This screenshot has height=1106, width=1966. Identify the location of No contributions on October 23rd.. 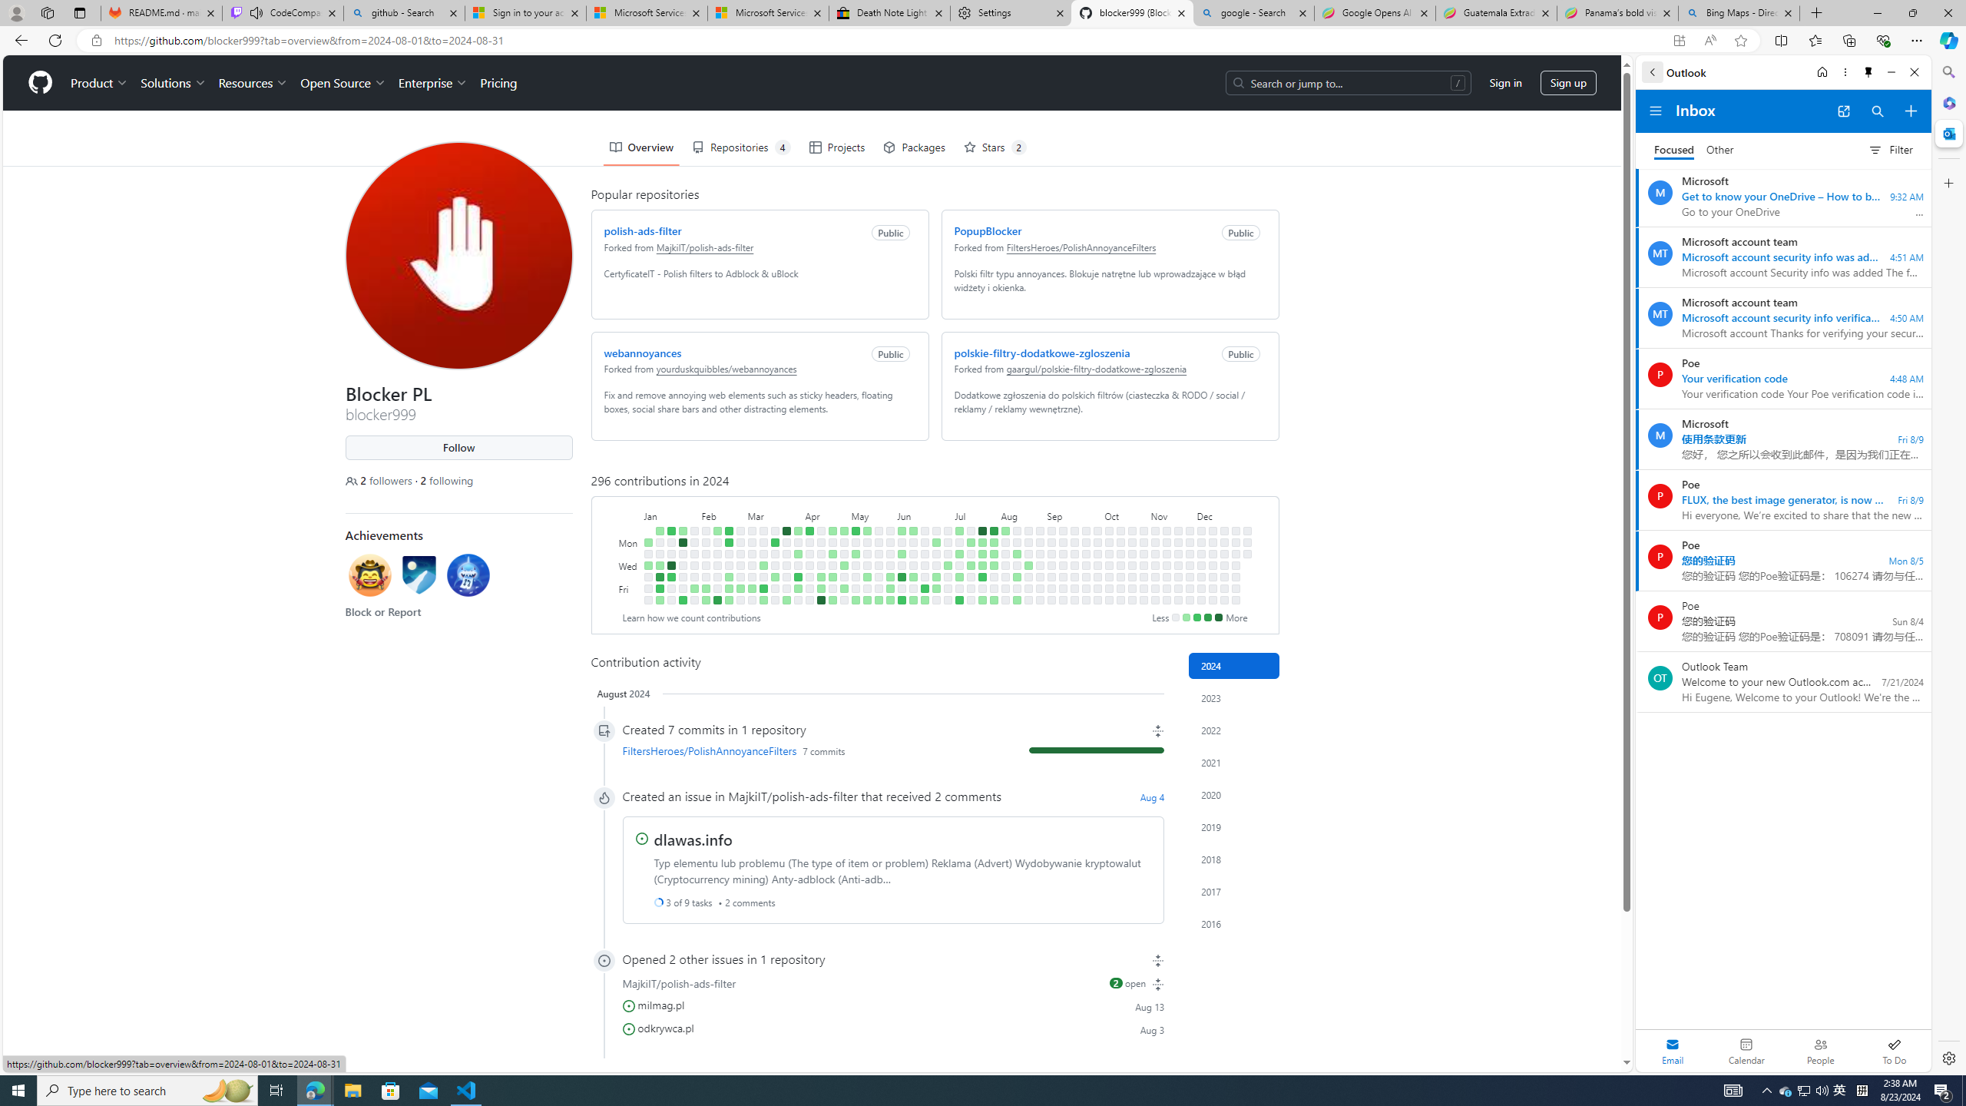
(1130, 565).